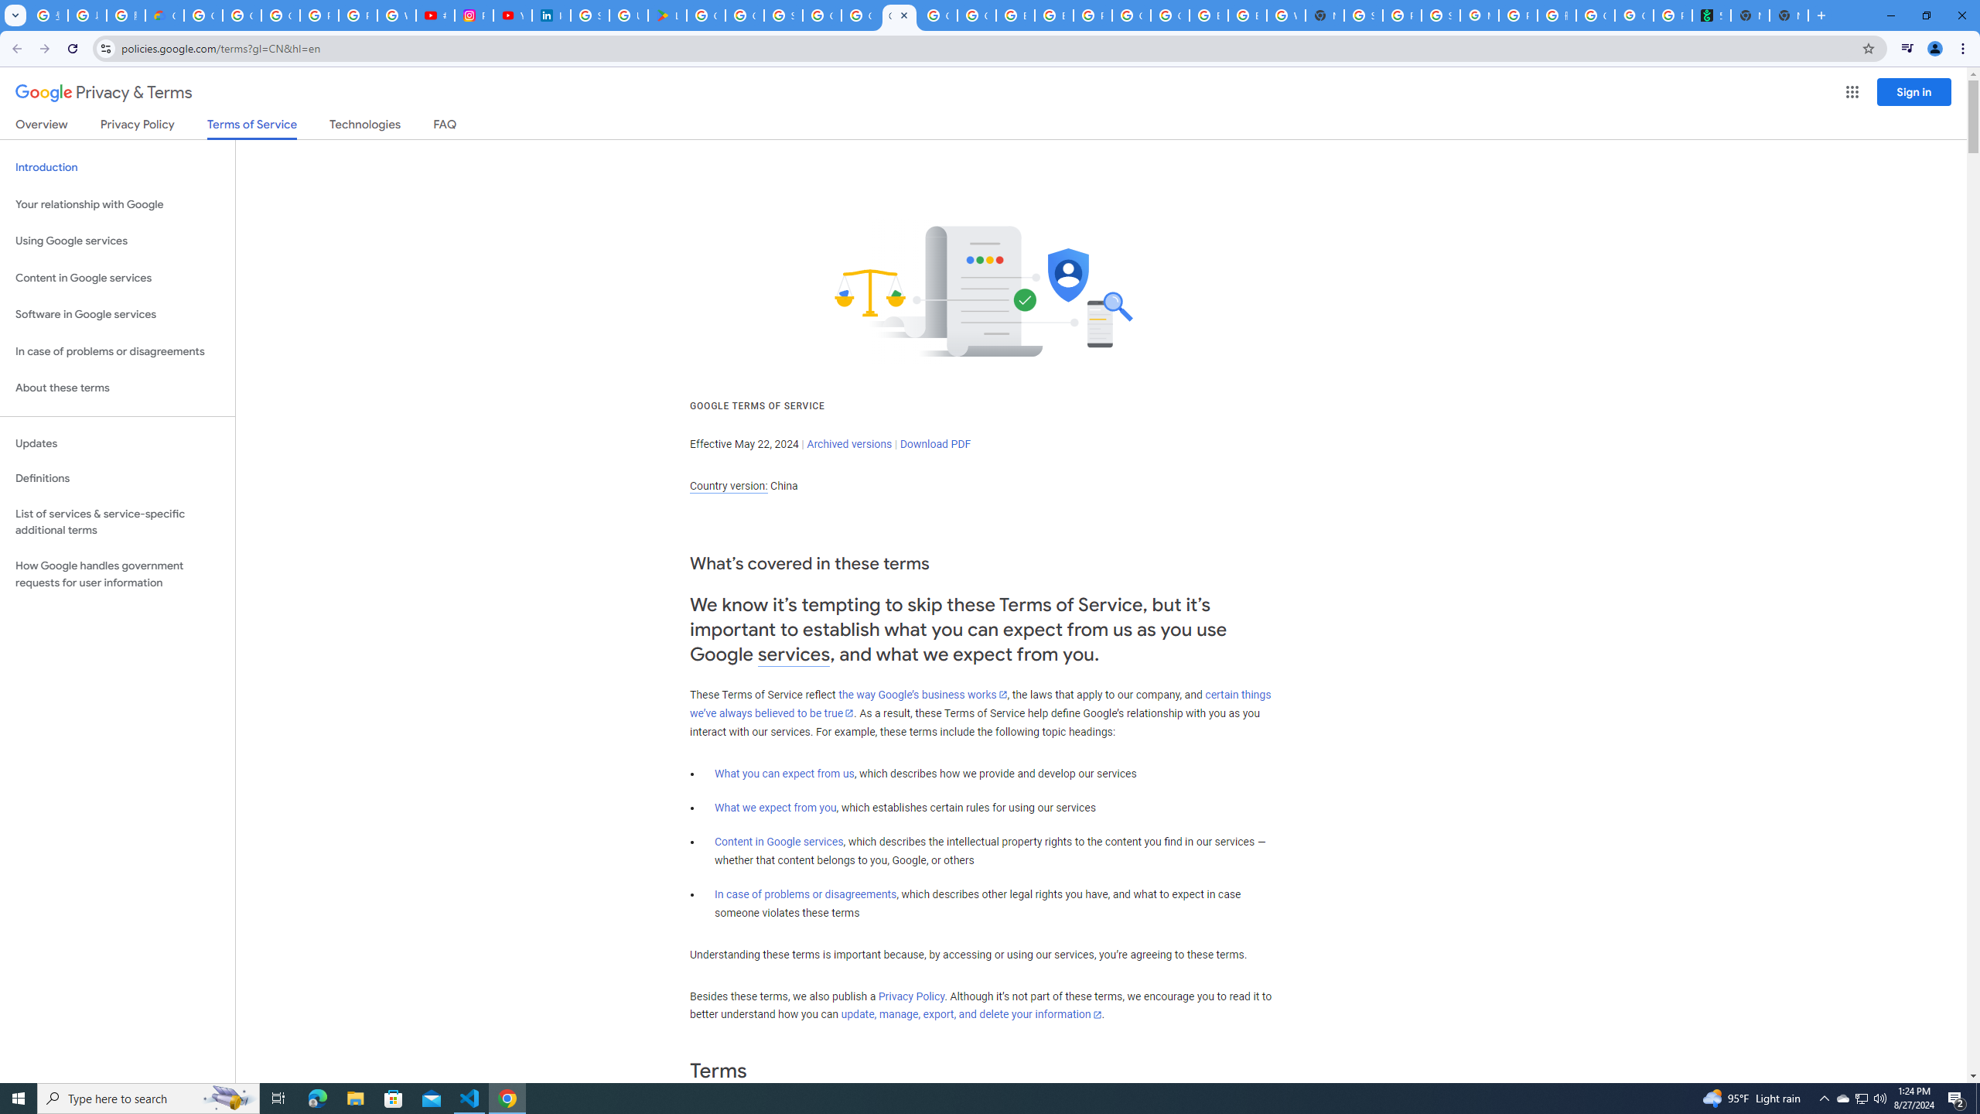  Describe the element at coordinates (1208, 15) in the screenshot. I see `Browse Chrome as a guest - Computer - Google Chrome Help` at that location.